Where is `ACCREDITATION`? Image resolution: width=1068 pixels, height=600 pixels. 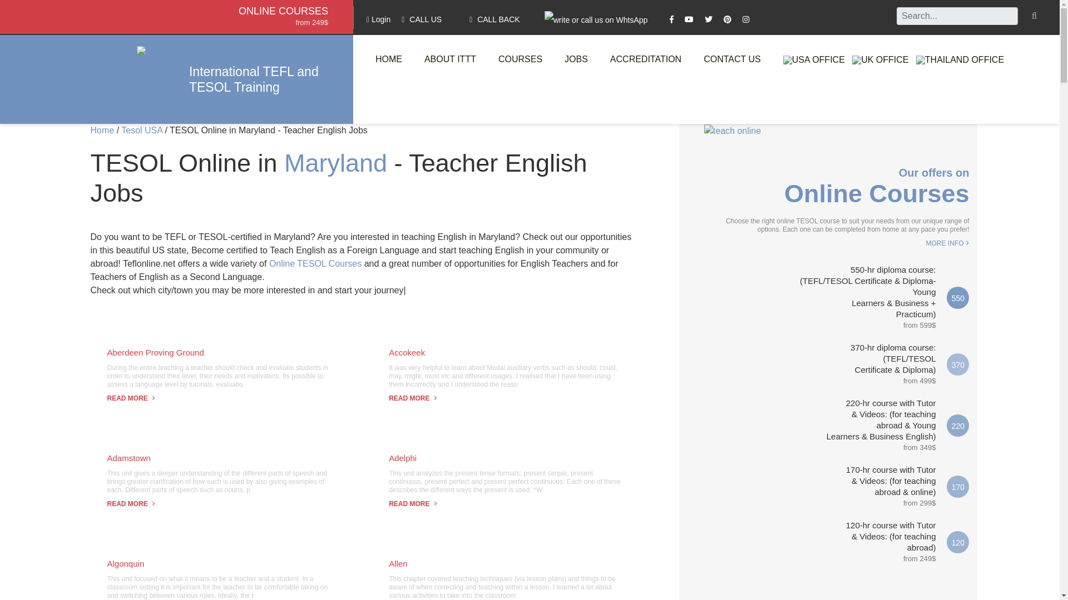
ACCREDITATION is located at coordinates (645, 59).